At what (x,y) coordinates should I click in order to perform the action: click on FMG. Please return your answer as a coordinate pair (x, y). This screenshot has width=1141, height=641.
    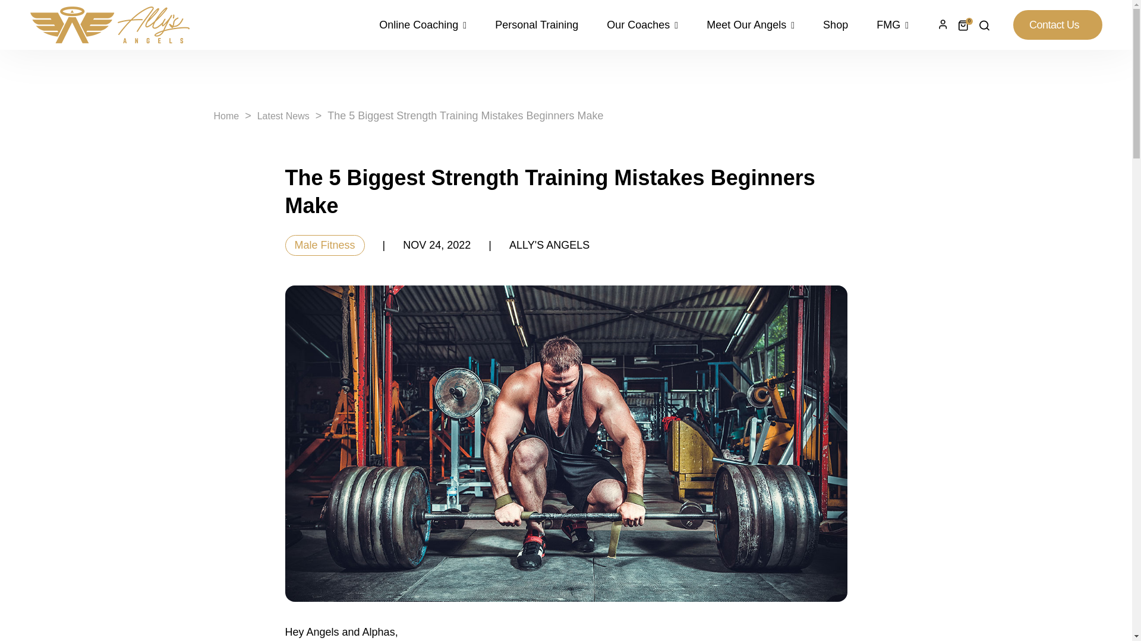
    Looking at the image, I should click on (885, 25).